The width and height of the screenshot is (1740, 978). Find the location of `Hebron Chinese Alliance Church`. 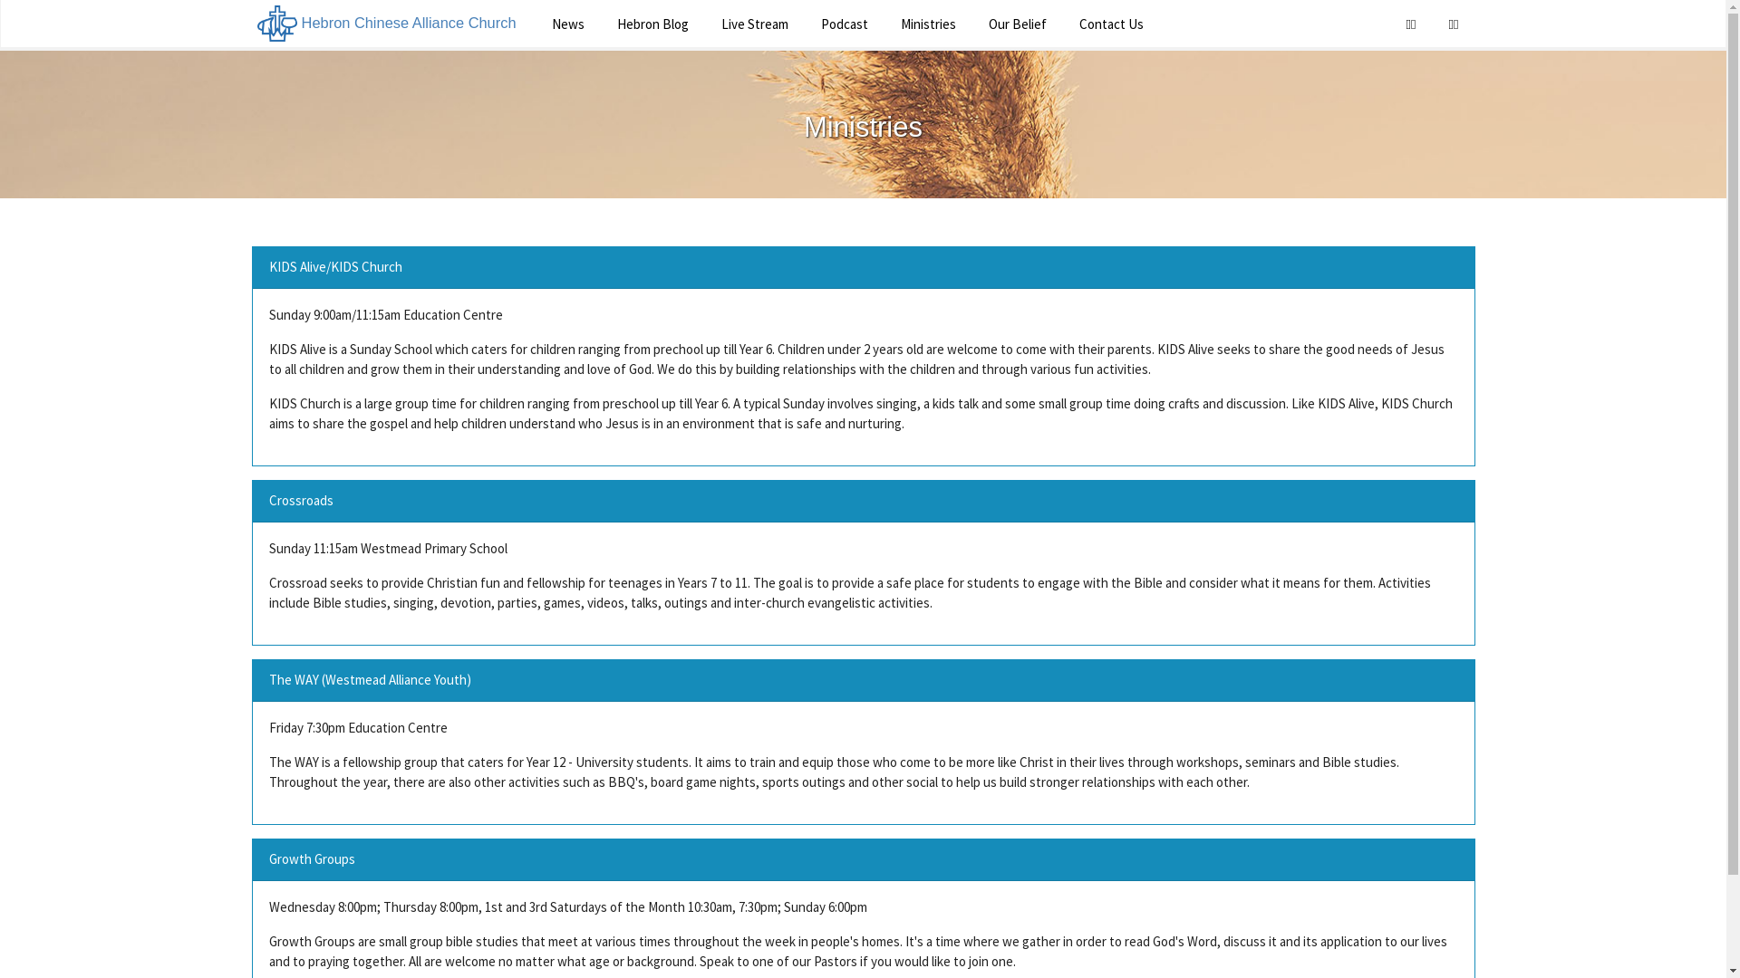

Hebron Chinese Alliance Church is located at coordinates (277, 24).